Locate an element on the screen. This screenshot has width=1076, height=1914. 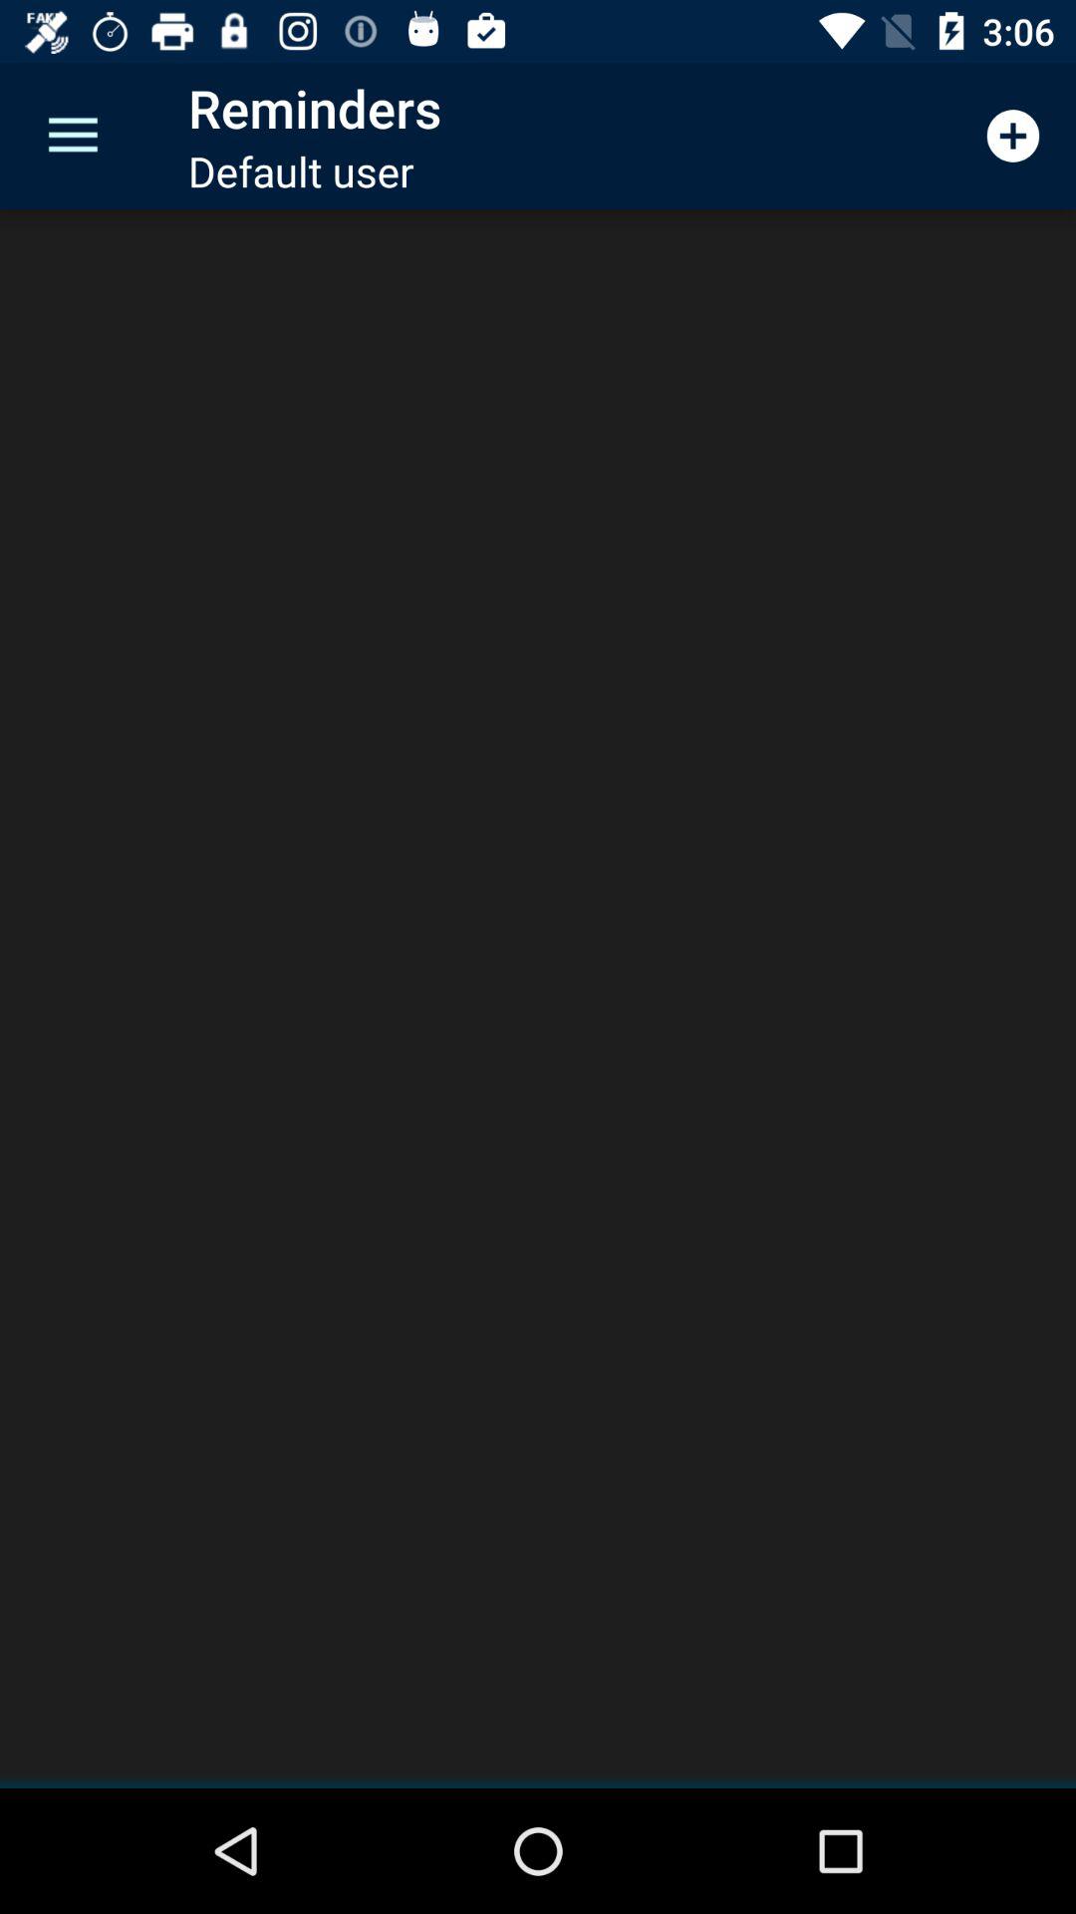
turn on item next to the reminders item is located at coordinates (1012, 136).